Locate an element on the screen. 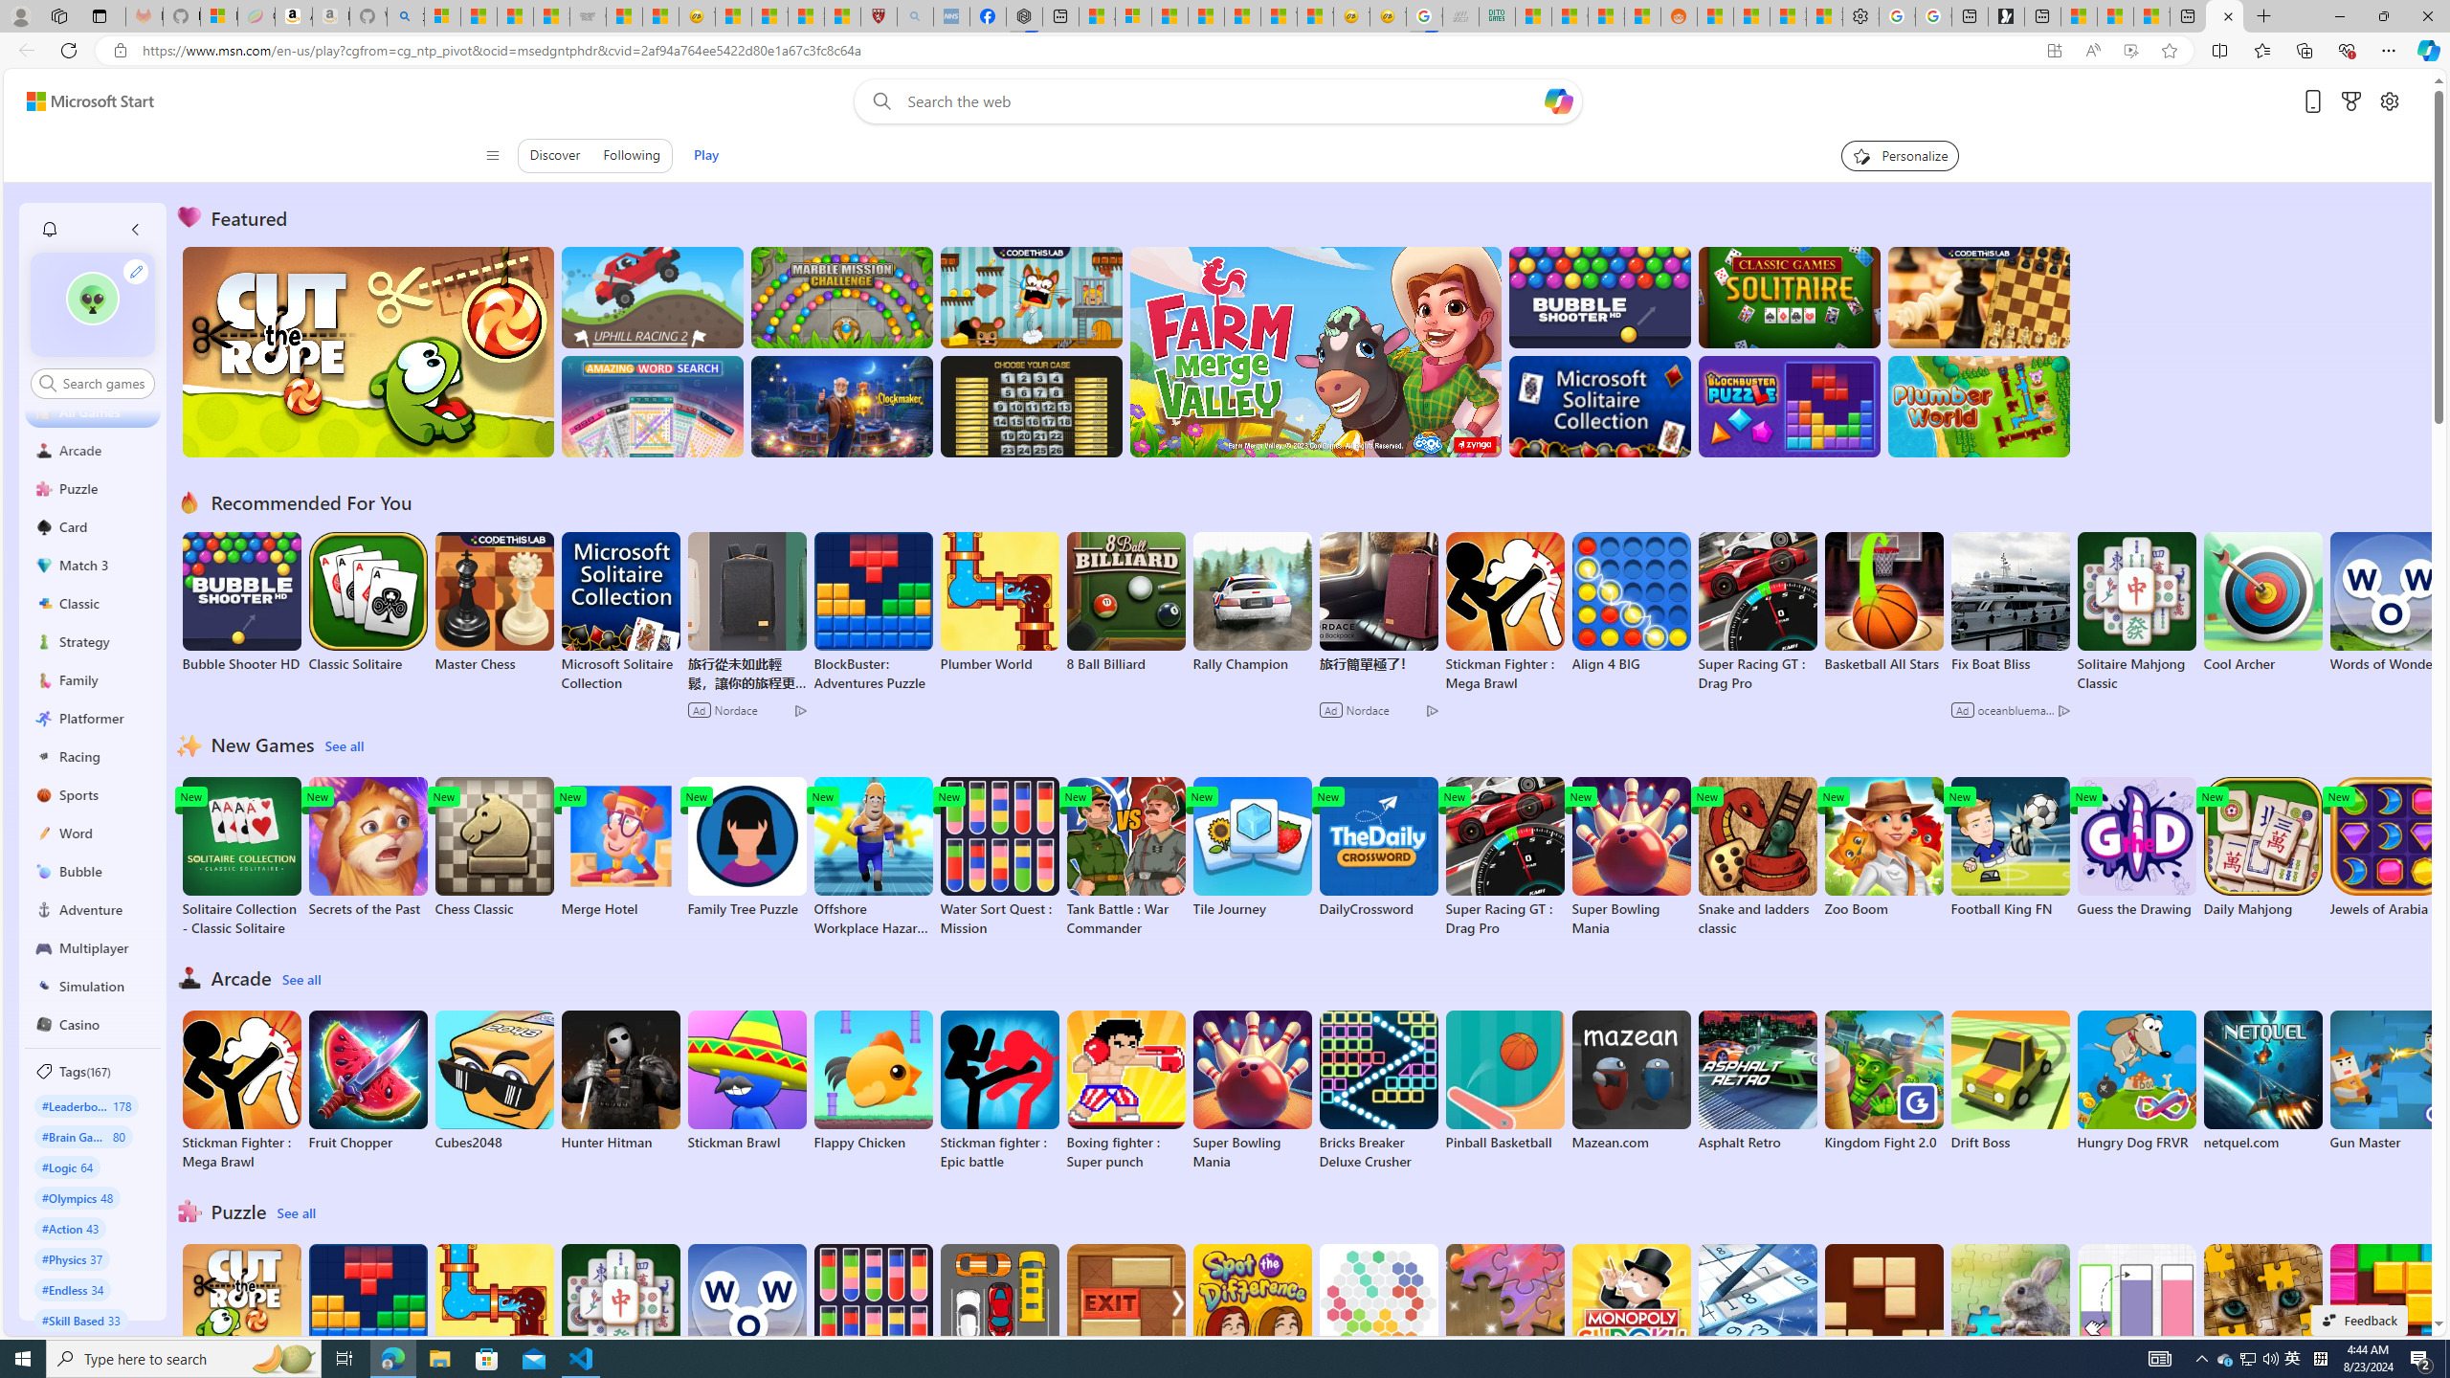 This screenshot has width=2450, height=1378. Puzzle Daily is located at coordinates (2010, 1315).